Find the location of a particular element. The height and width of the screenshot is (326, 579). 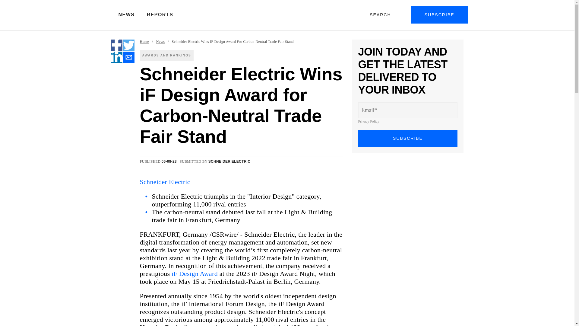

Home is located at coordinates (145, 42).